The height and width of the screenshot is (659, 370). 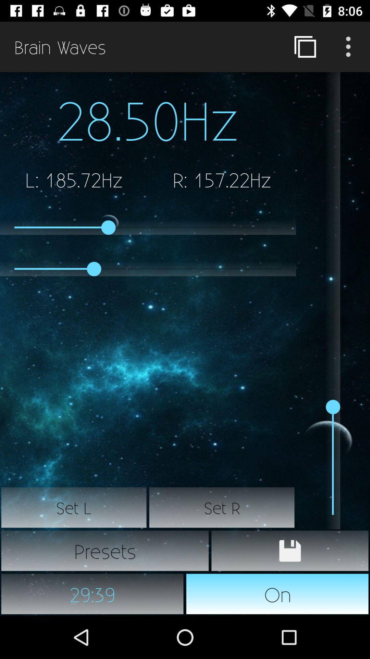 What do you see at coordinates (305, 47) in the screenshot?
I see `choose item next to brain waves icon` at bounding box center [305, 47].